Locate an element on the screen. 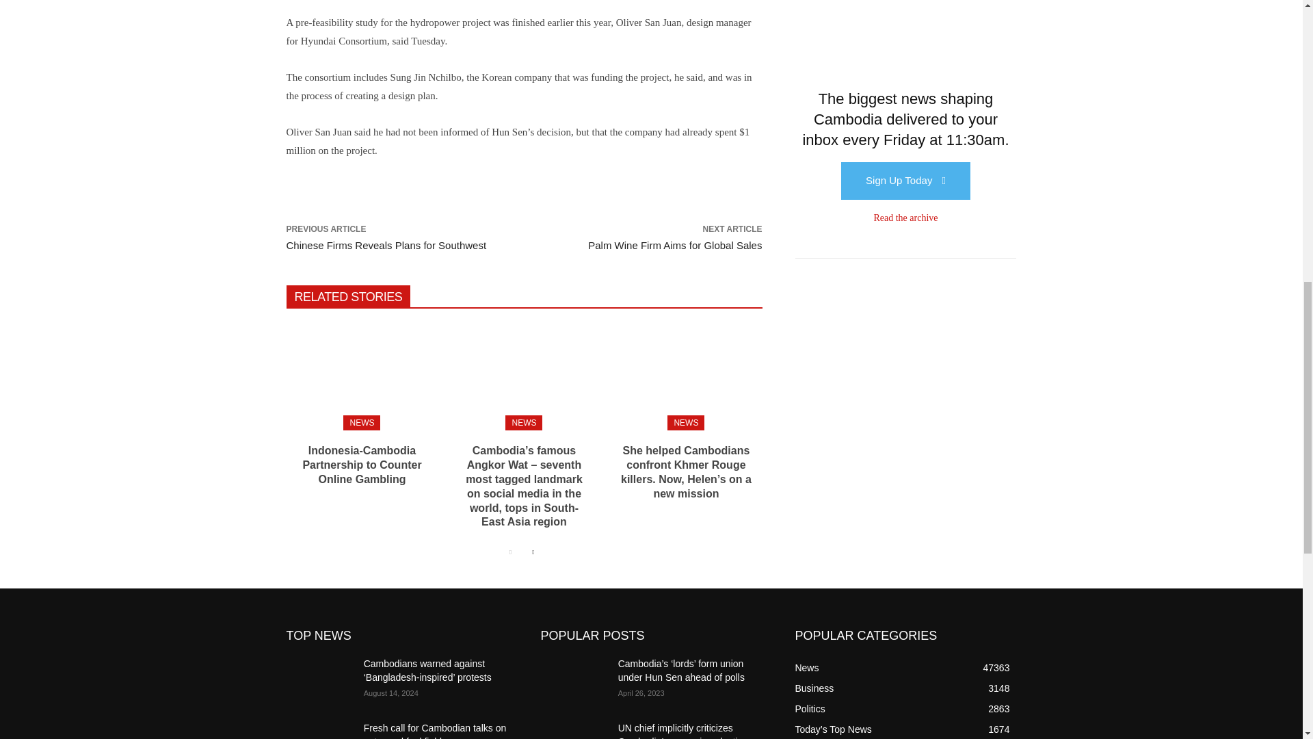  Palm Wine Firm Aims for Global Sales is located at coordinates (674, 245).